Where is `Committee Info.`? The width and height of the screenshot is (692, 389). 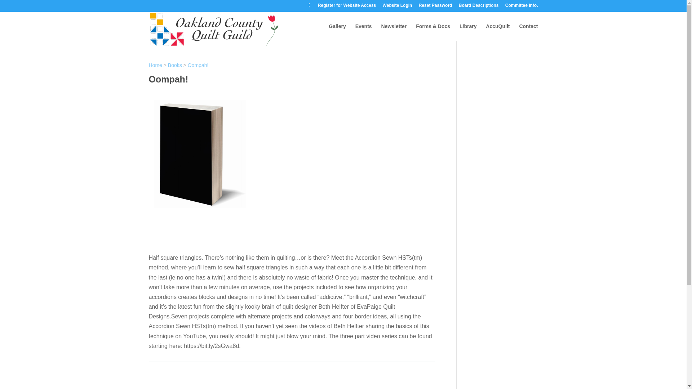
Committee Info. is located at coordinates (522, 7).